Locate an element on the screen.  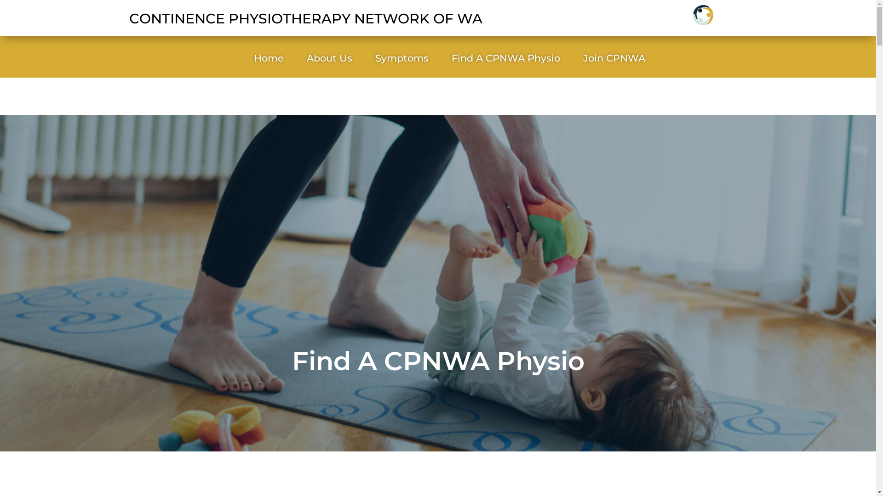
Find A CPNWA Physio is located at coordinates (506, 60).